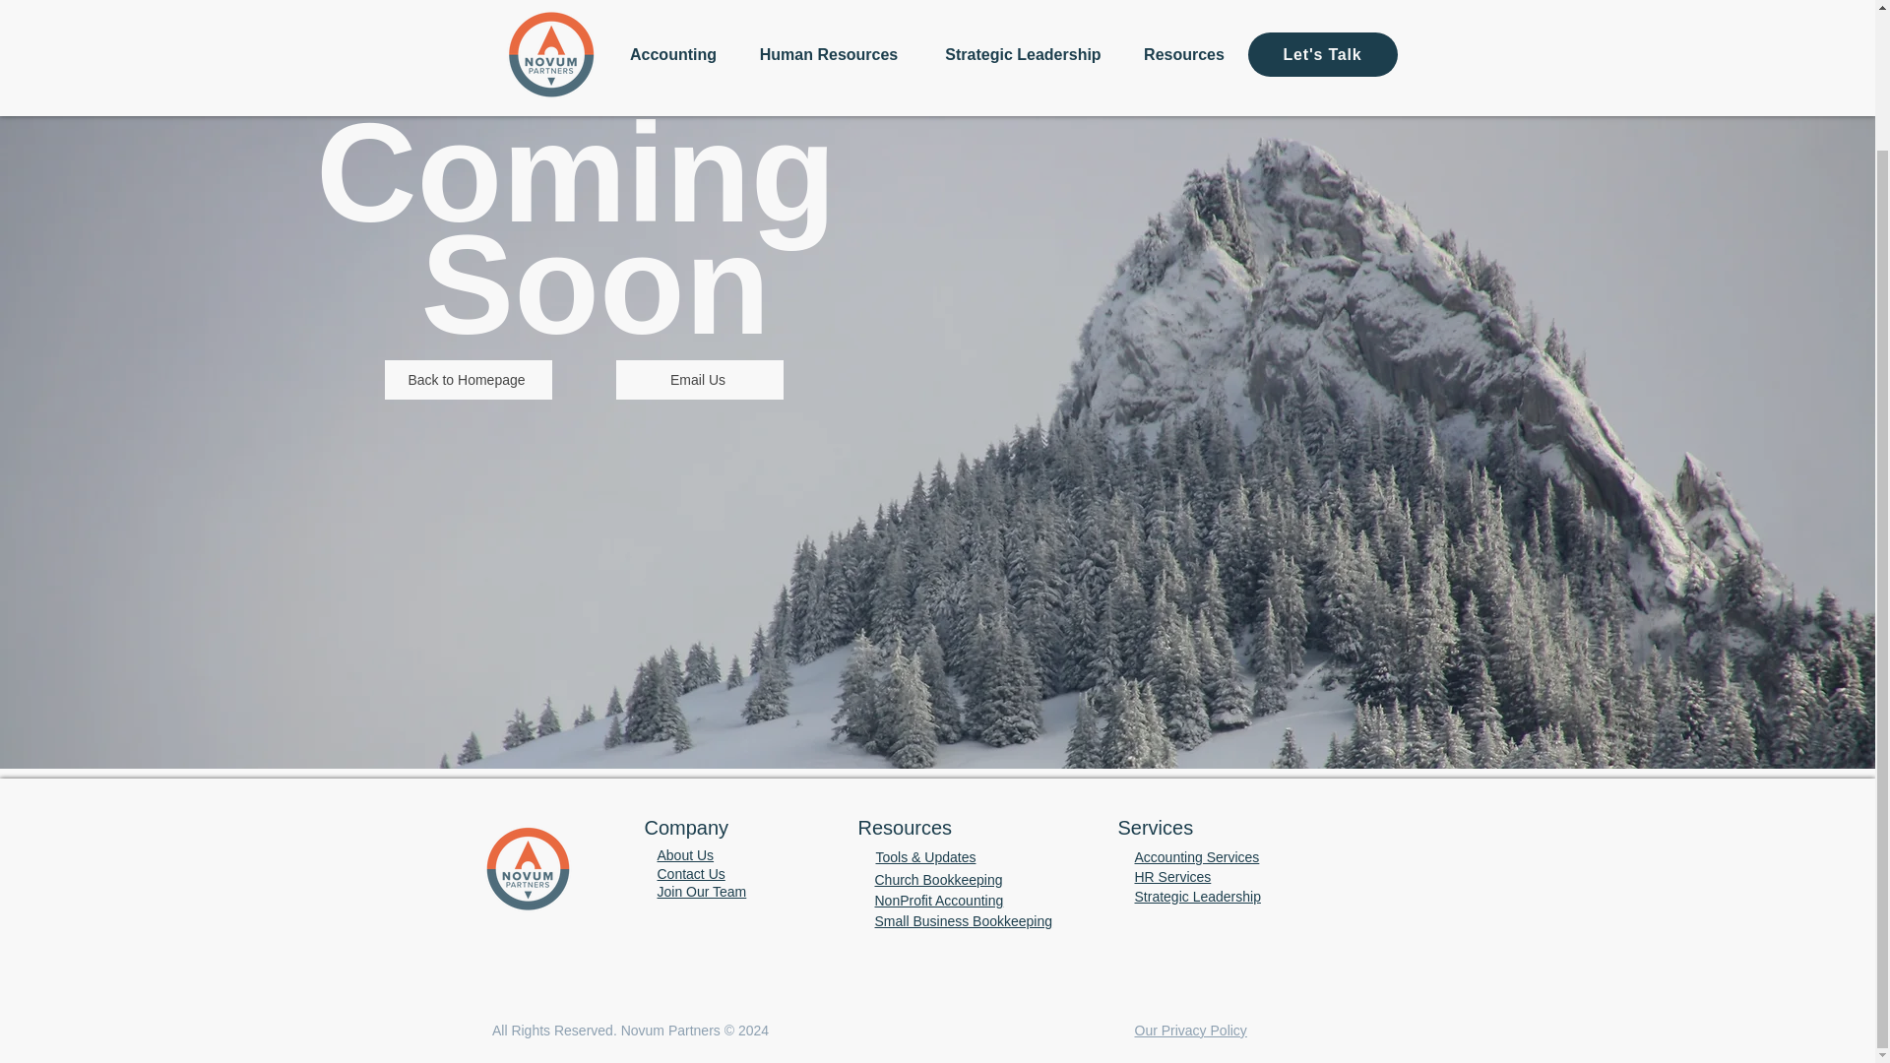 The height and width of the screenshot is (1063, 1890). Describe the element at coordinates (702, 891) in the screenshot. I see `Join Our Team` at that location.